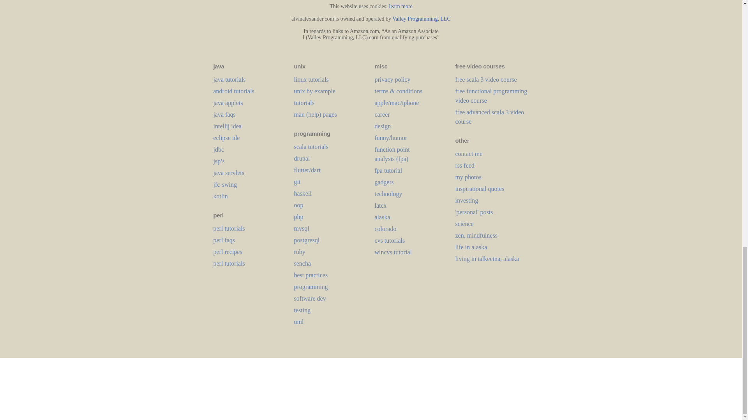  Describe the element at coordinates (479, 189) in the screenshot. I see `inspirational and motivational quotes` at that location.